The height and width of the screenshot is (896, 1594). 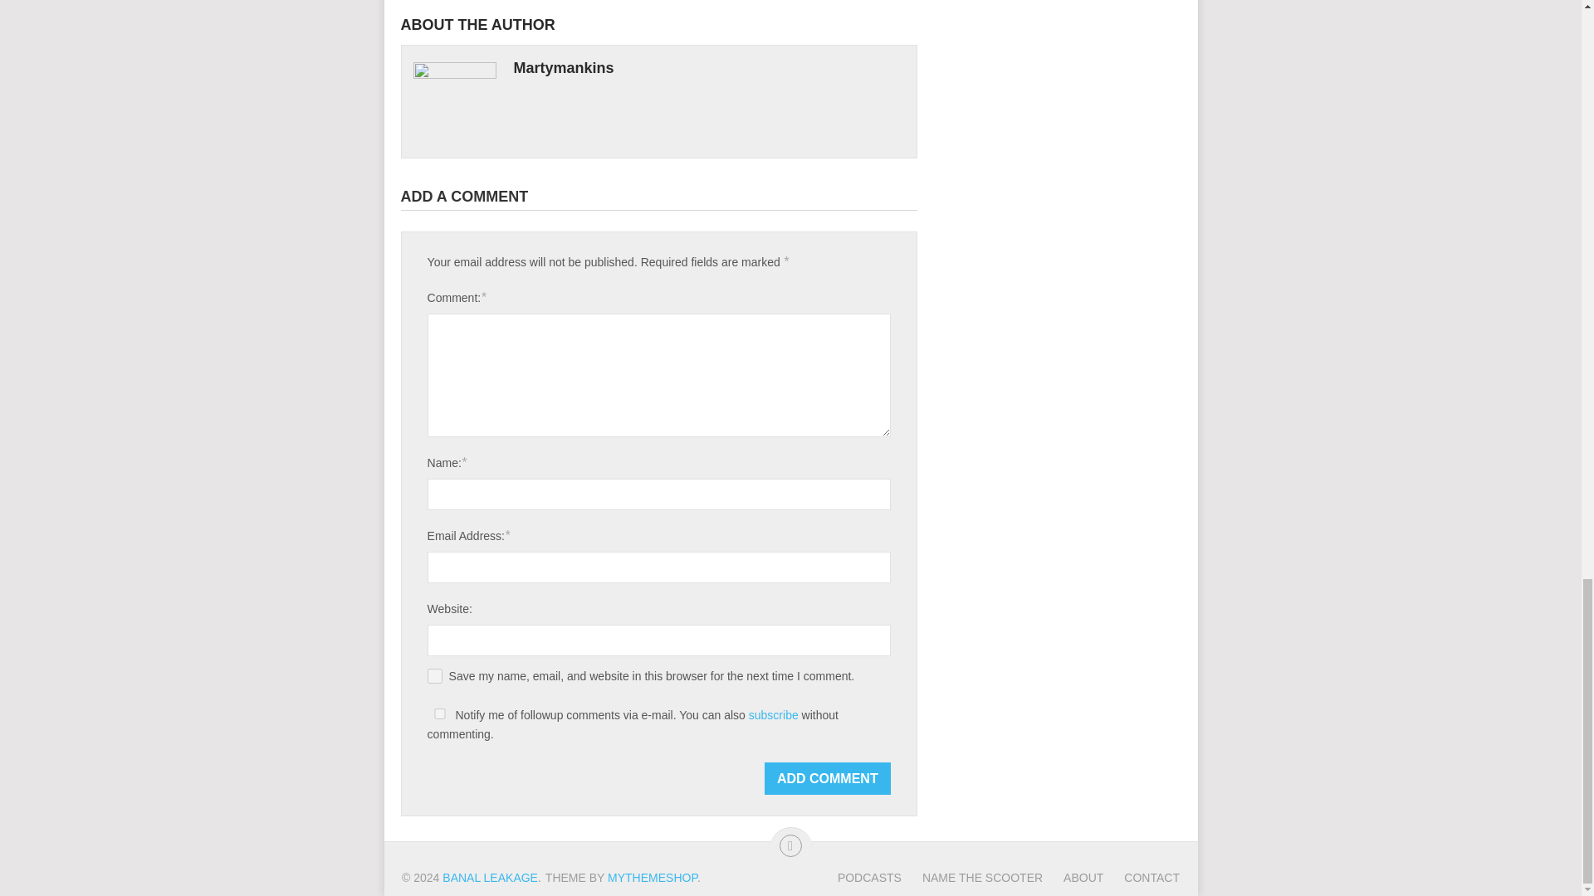 I want to click on yes, so click(x=435, y=675).